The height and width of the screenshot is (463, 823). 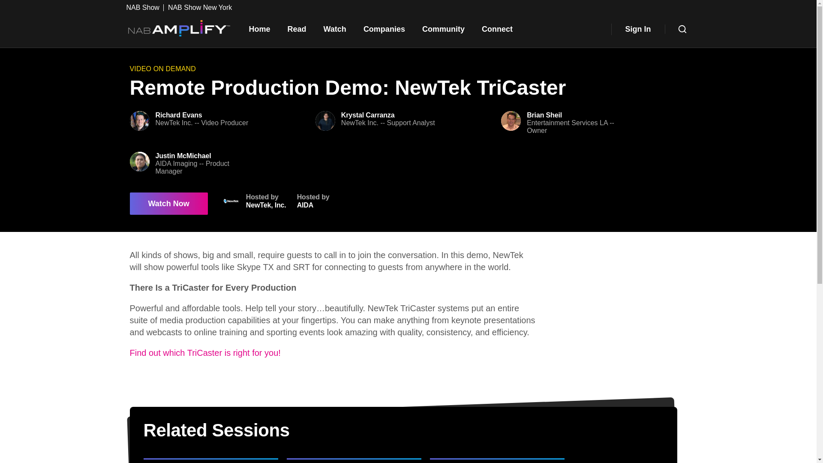 What do you see at coordinates (168, 204) in the screenshot?
I see `Watch Now` at bounding box center [168, 204].